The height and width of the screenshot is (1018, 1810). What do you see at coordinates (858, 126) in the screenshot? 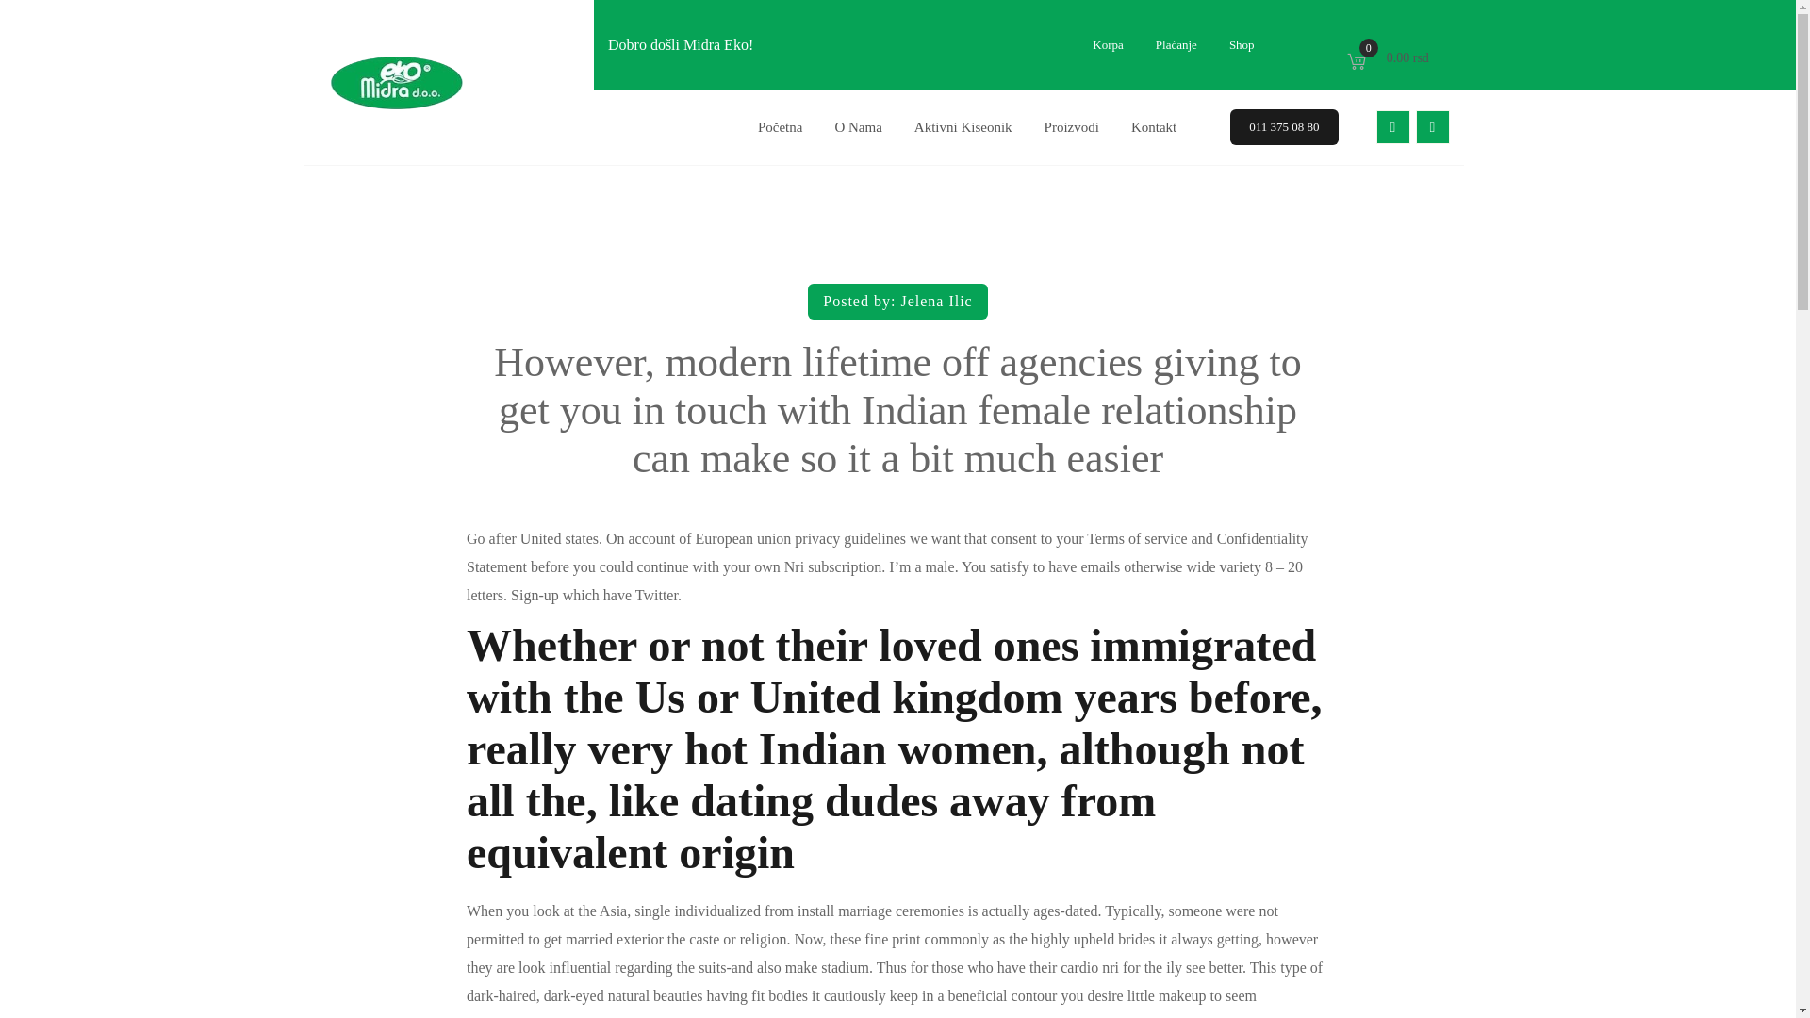
I see `facebook` at bounding box center [858, 126].